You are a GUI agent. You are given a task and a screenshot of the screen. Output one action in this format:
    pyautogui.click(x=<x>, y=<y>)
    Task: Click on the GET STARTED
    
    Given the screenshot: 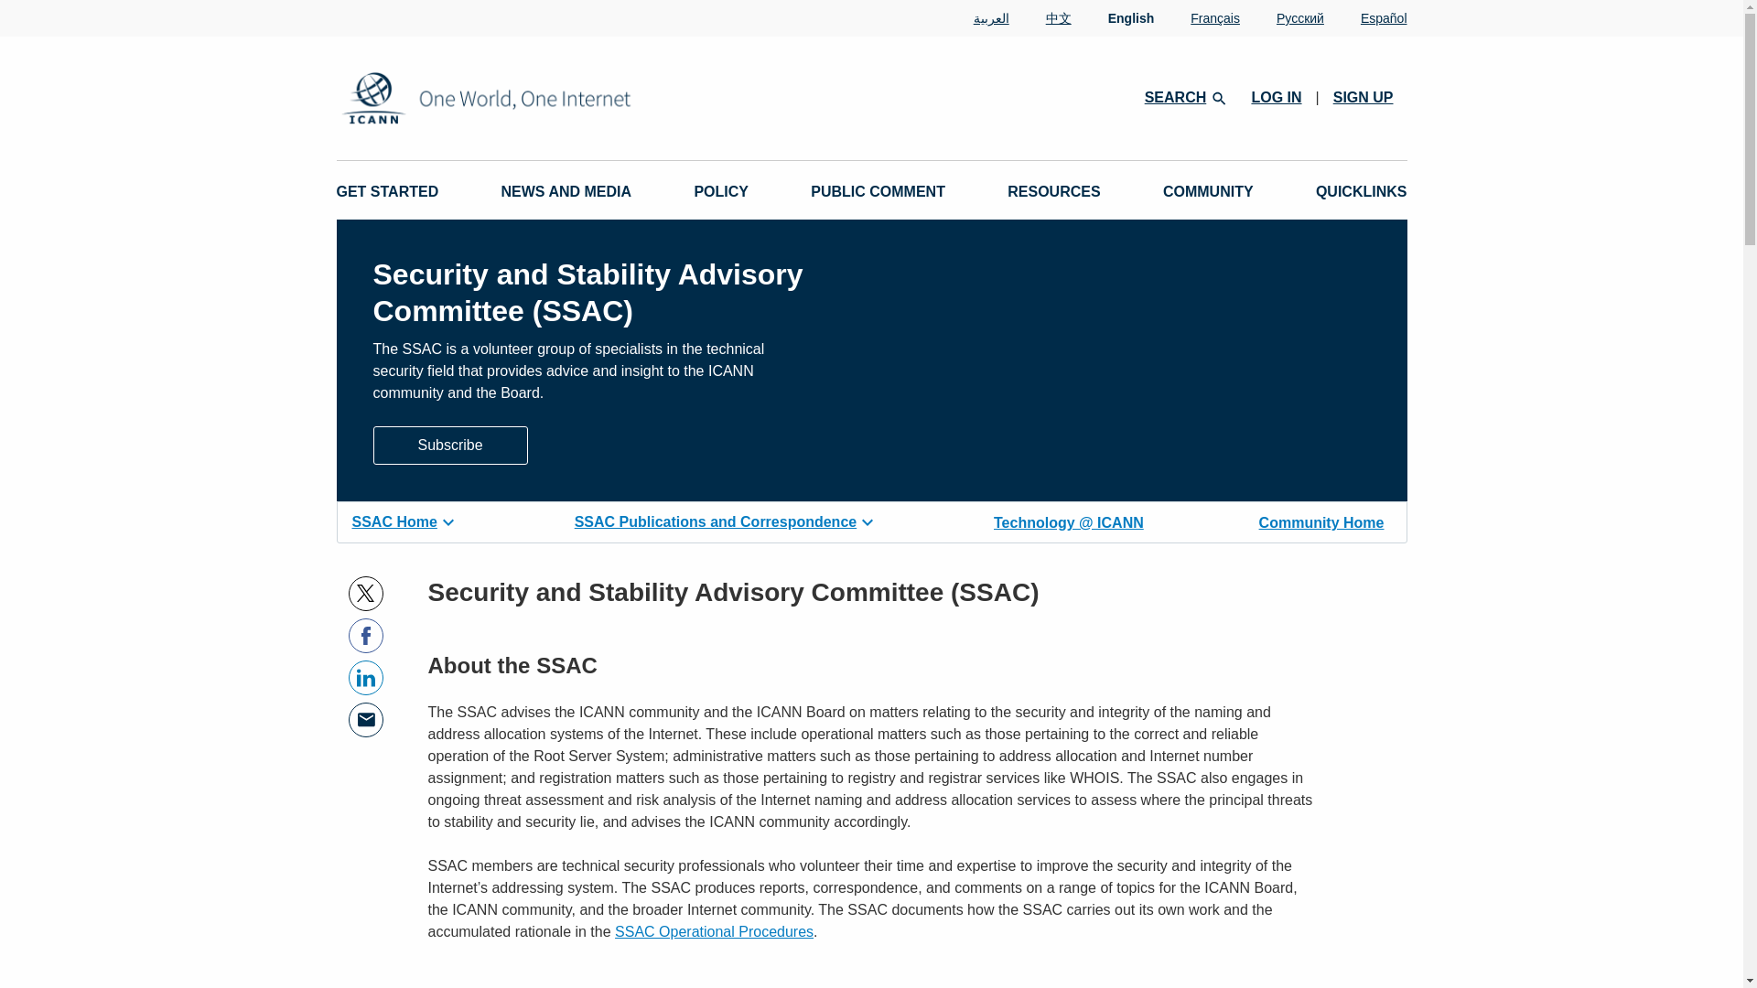 What is the action you would take?
    pyautogui.click(x=388, y=192)
    